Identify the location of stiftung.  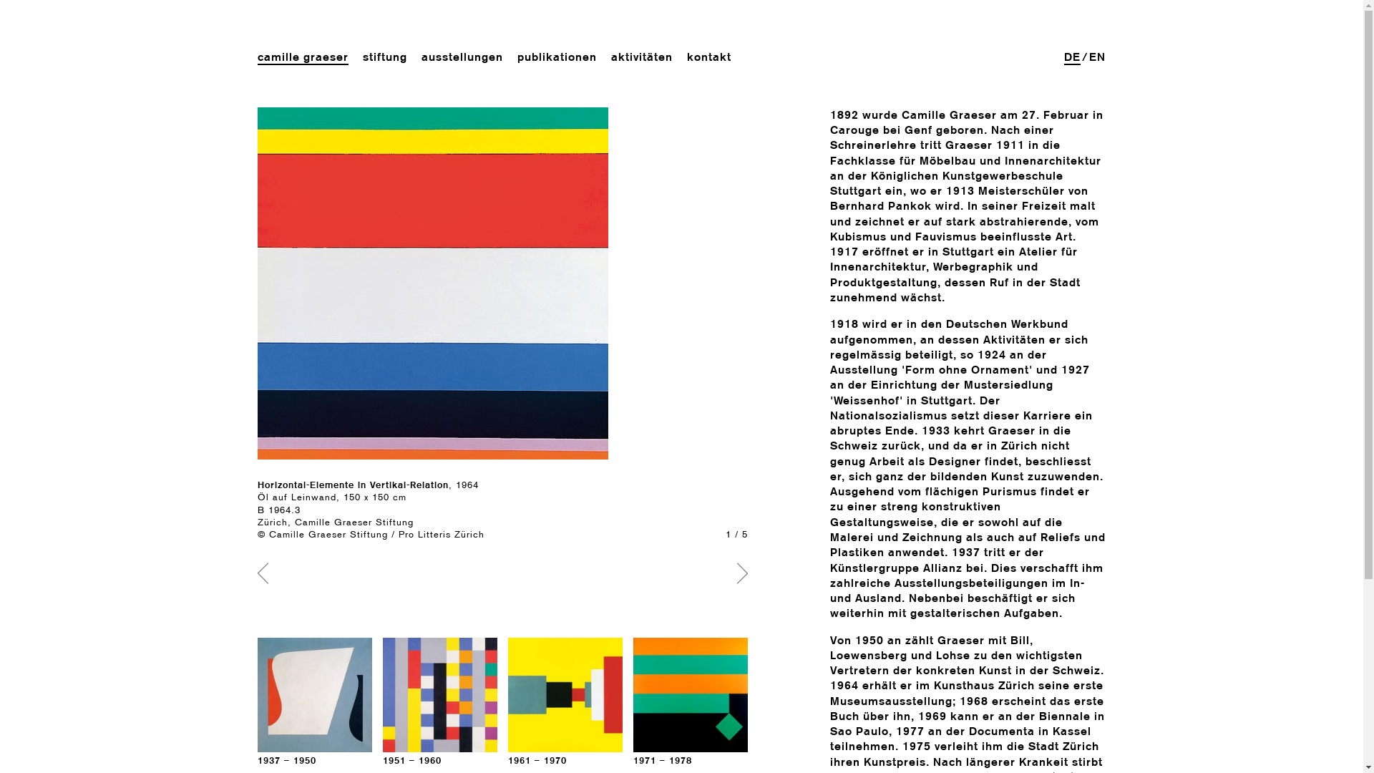
(385, 57).